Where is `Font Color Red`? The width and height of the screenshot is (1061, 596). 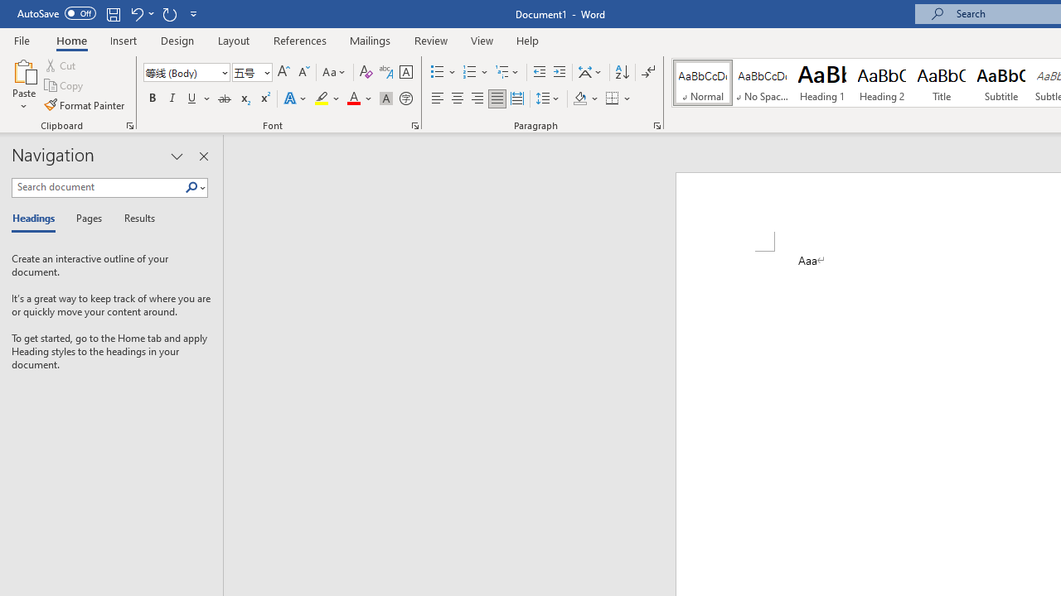
Font Color Red is located at coordinates (353, 99).